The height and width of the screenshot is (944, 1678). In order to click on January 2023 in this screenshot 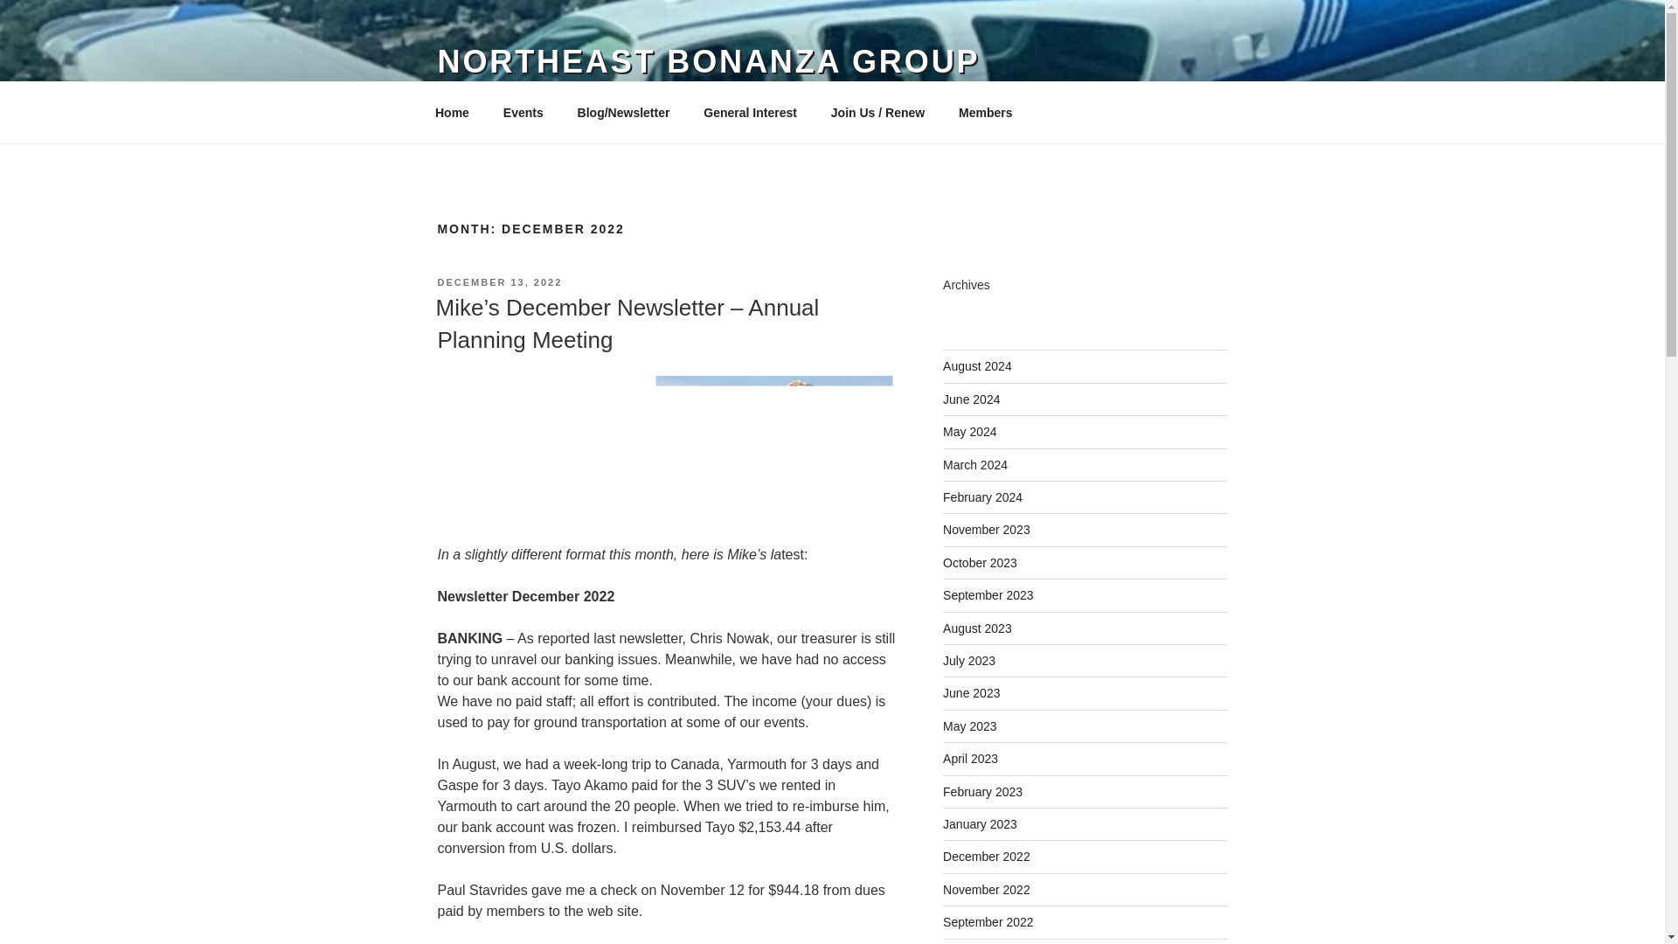, I will do `click(980, 824)`.